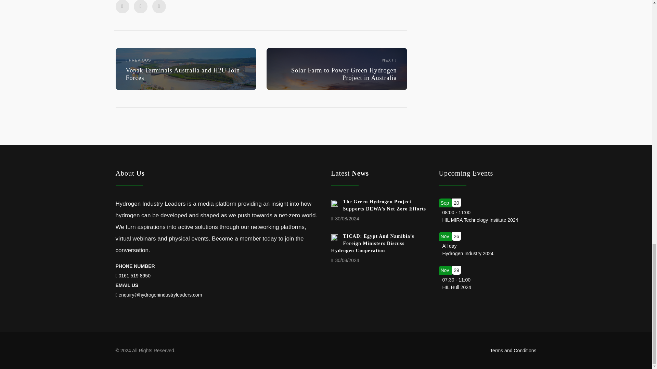  Describe the element at coordinates (456, 287) in the screenshot. I see `0161 519 8950` at that location.